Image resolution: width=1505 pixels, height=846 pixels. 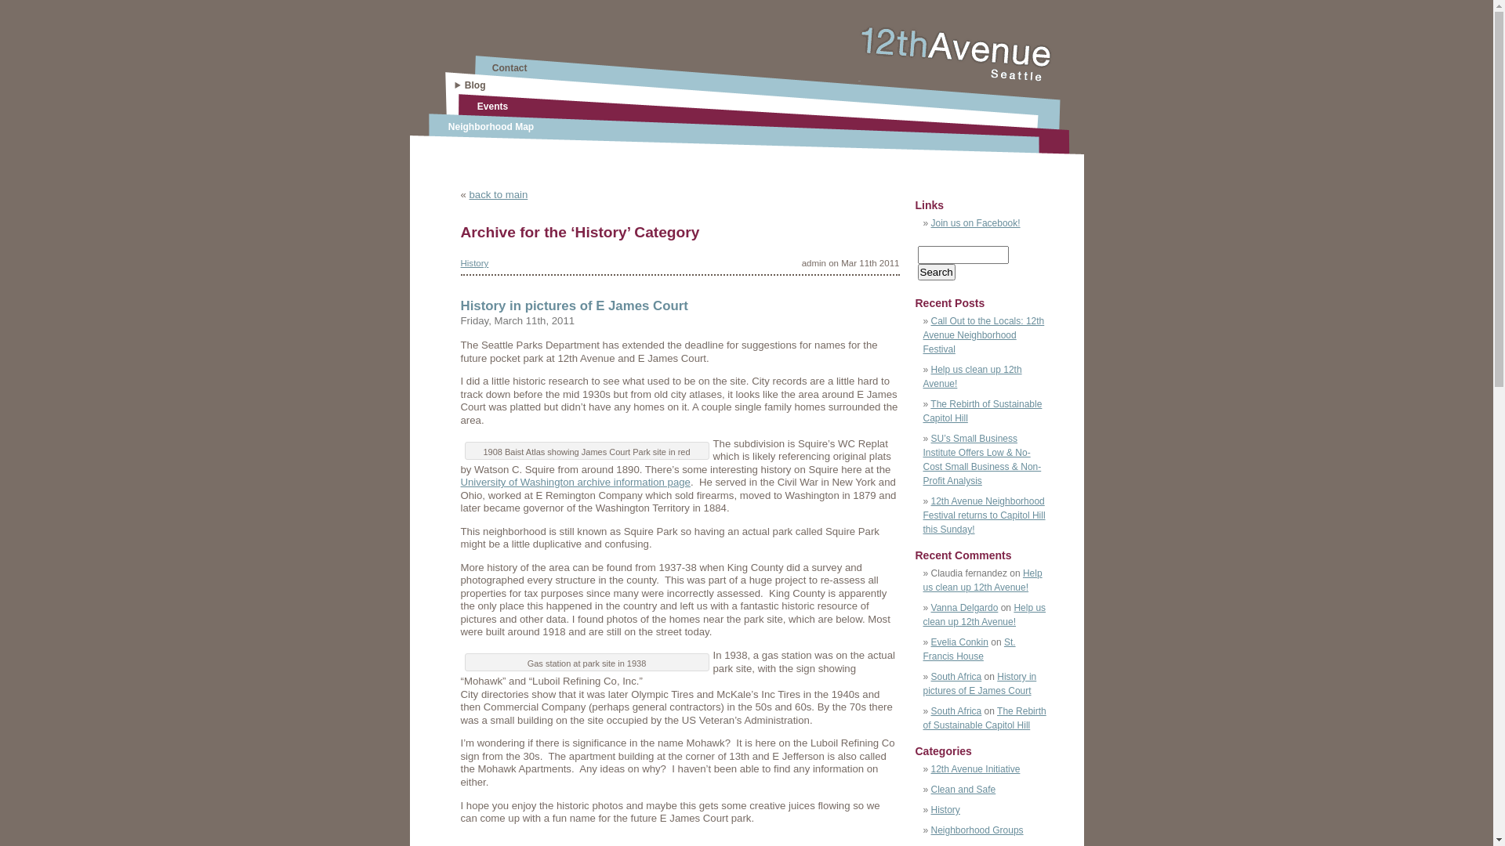 I want to click on South Africa, so click(x=956, y=711).